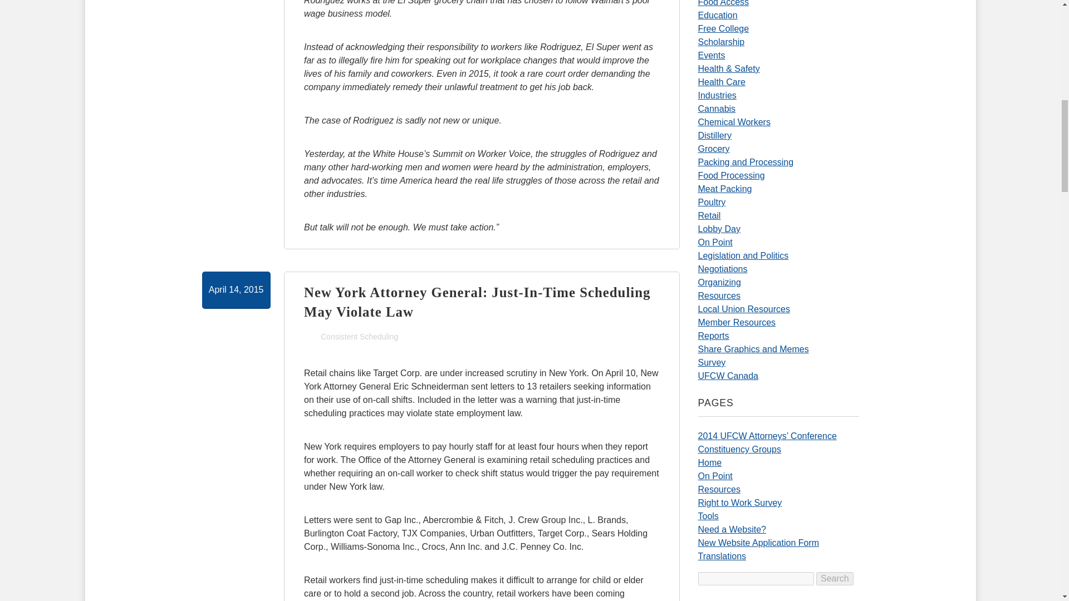 The image size is (1069, 601). I want to click on Search, so click(835, 579).